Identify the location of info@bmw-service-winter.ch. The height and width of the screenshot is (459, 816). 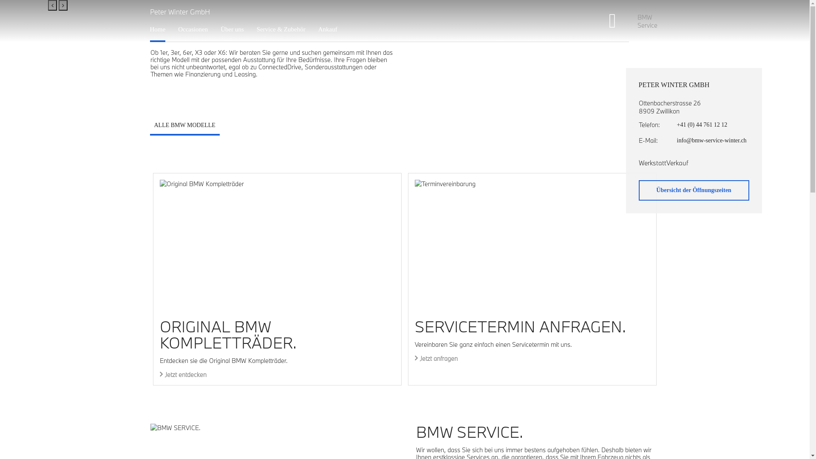
(713, 140).